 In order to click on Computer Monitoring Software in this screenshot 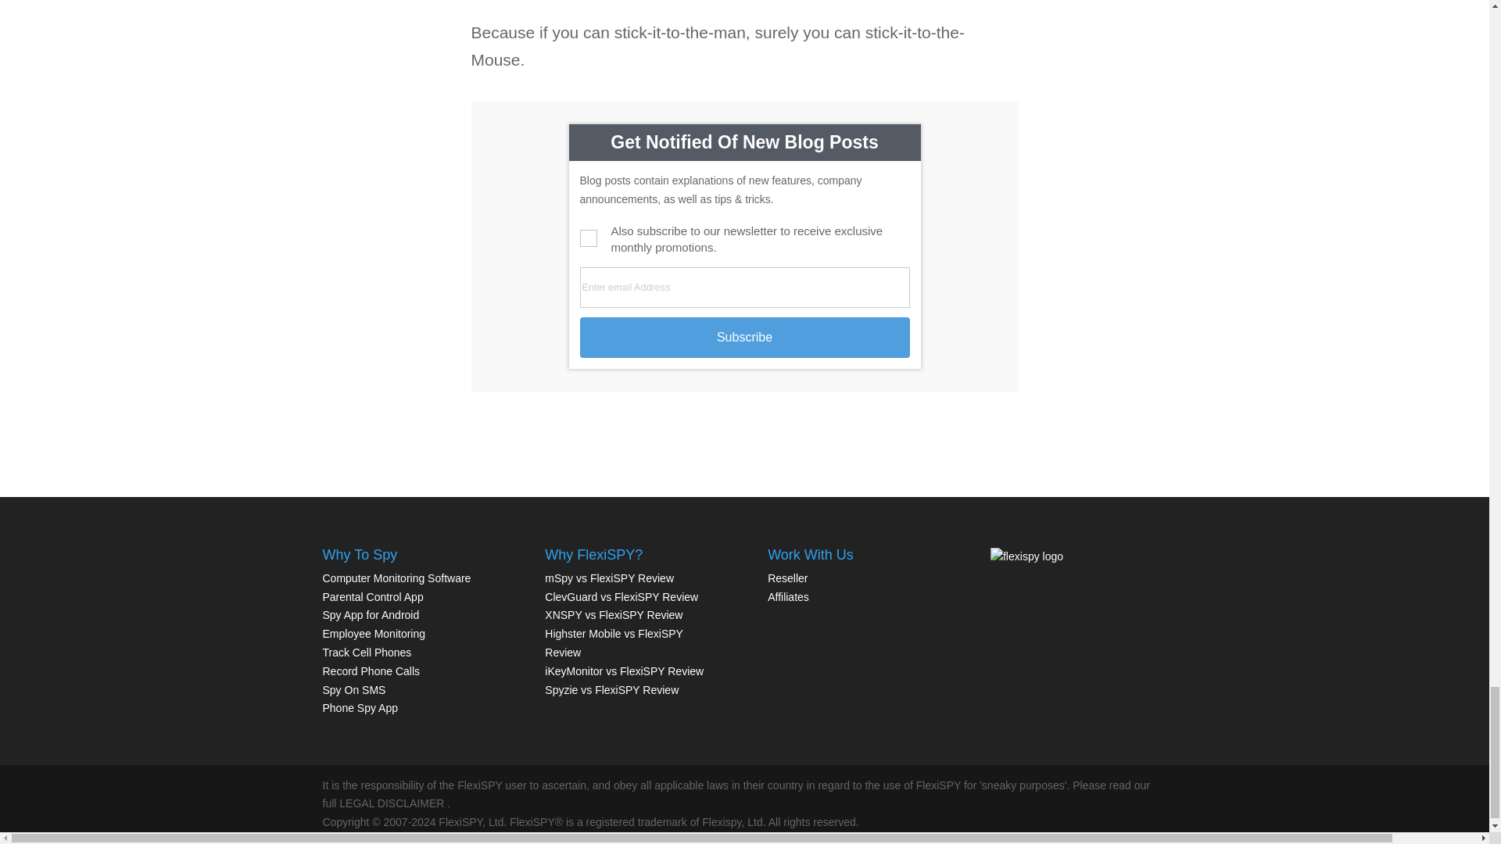, I will do `click(396, 578)`.